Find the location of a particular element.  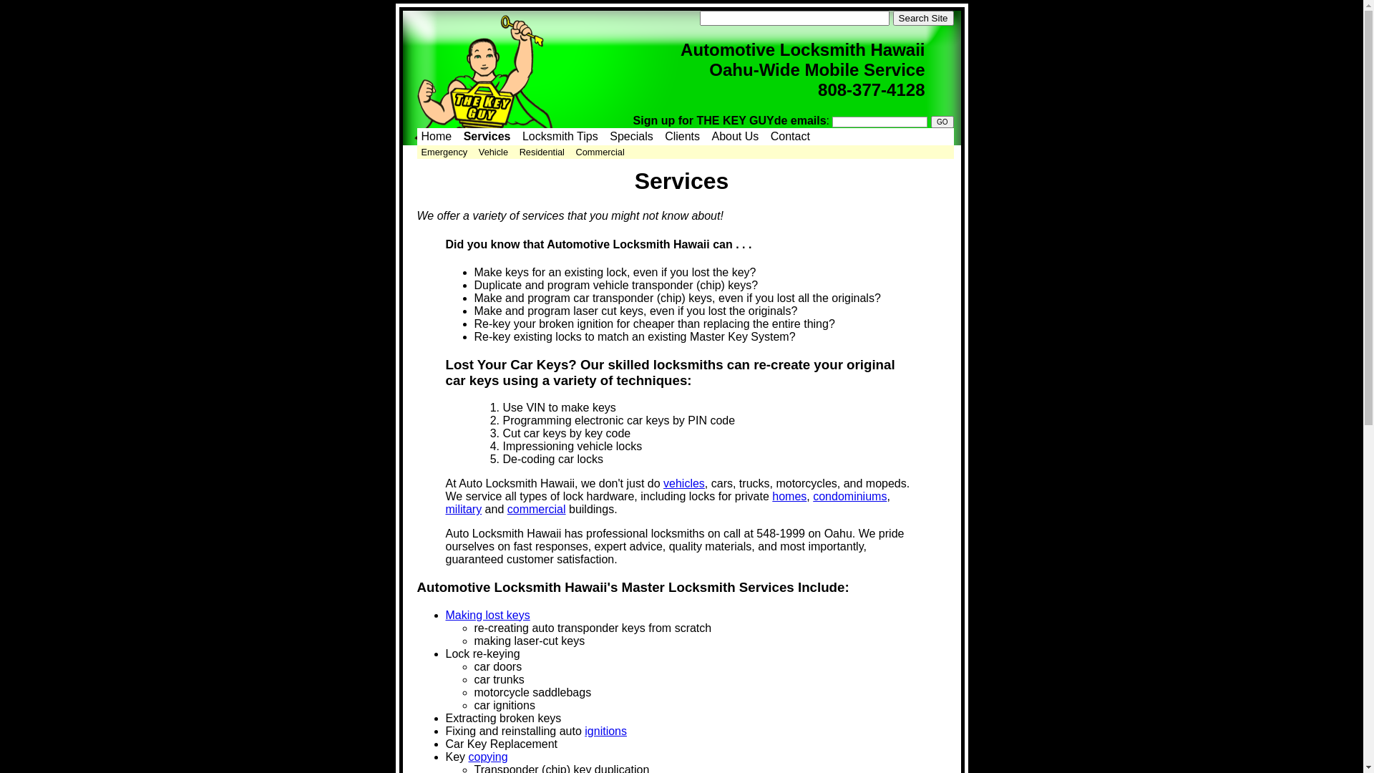

Vehicle is located at coordinates (494, 152).